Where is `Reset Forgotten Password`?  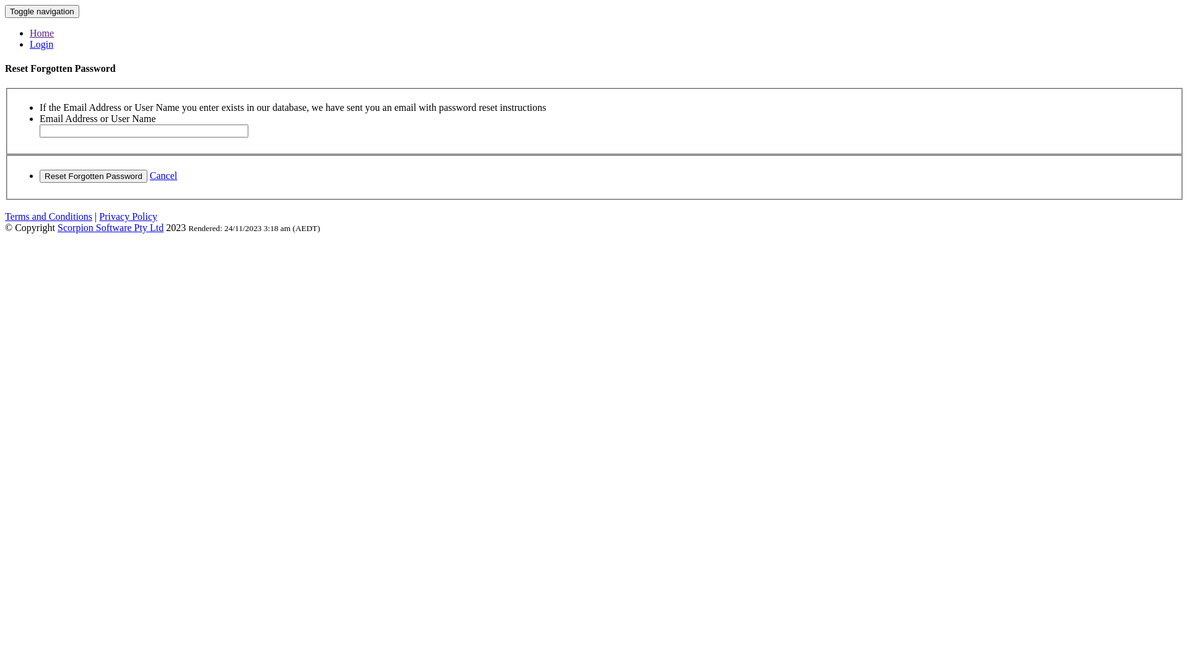 Reset Forgotten Password is located at coordinates (94, 176).